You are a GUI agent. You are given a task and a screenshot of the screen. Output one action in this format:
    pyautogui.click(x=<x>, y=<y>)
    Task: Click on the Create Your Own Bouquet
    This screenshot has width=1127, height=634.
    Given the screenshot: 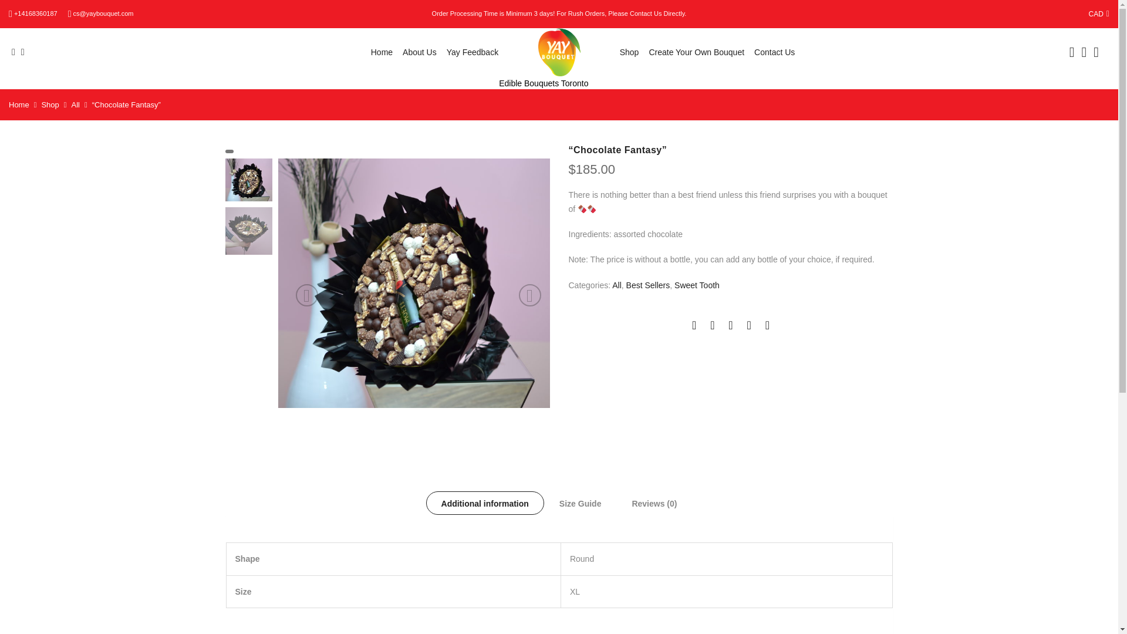 What is the action you would take?
    pyautogui.click(x=696, y=52)
    